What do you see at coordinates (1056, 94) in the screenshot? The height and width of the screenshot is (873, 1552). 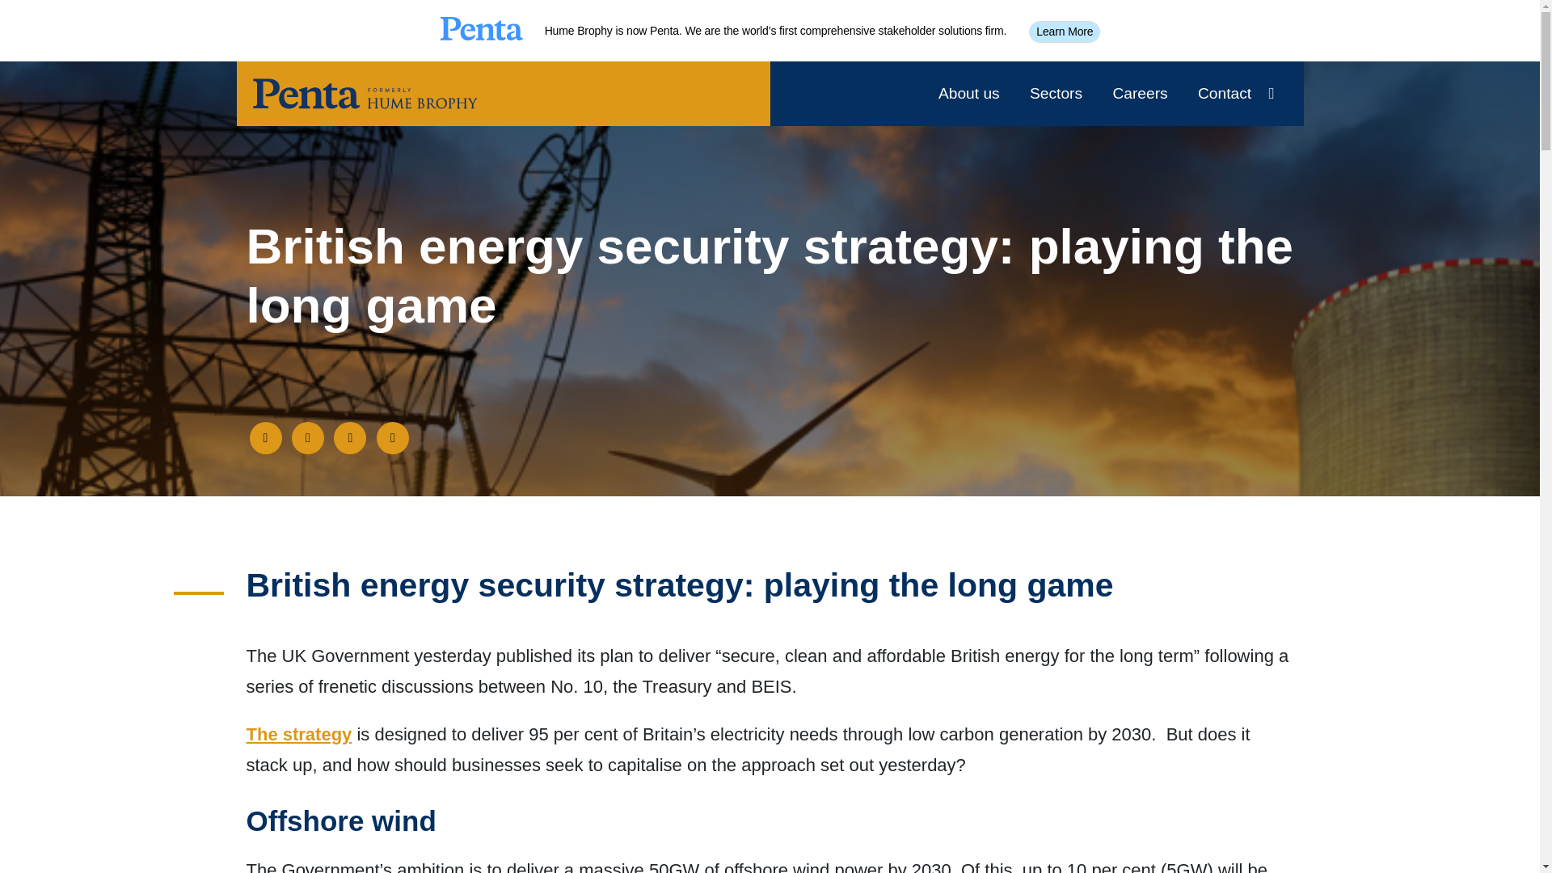 I see `Sectors` at bounding box center [1056, 94].